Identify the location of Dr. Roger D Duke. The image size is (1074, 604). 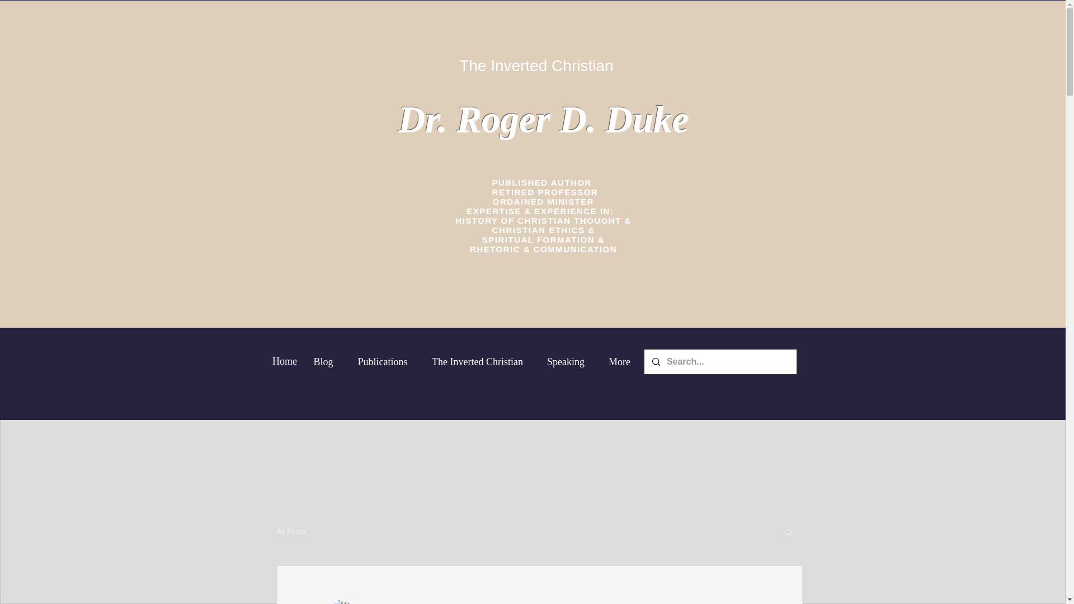
(384, 603).